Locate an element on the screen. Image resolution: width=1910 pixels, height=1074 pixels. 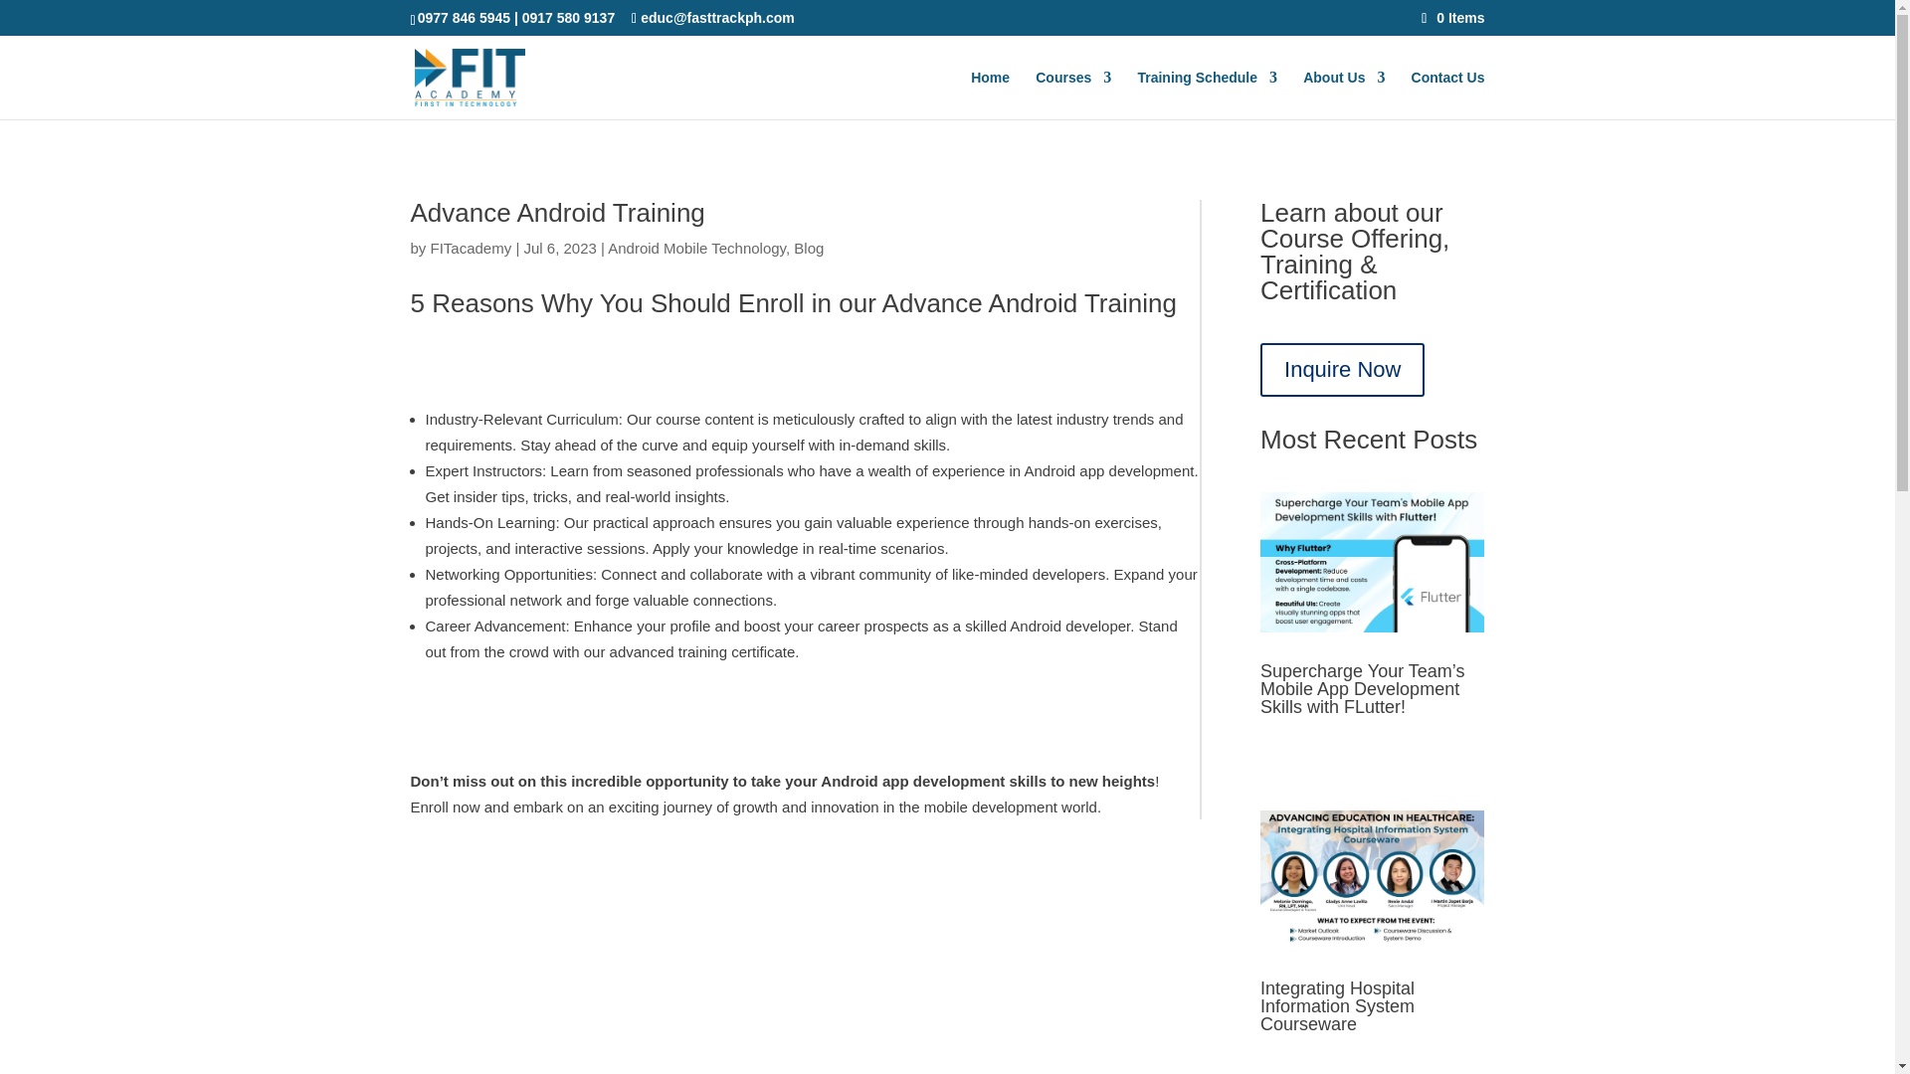
Posts by FITacademy is located at coordinates (472, 248).